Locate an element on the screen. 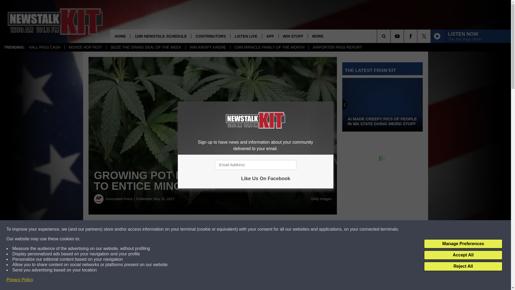 The image size is (515, 290). Privacy Policy is located at coordinates (20, 280).